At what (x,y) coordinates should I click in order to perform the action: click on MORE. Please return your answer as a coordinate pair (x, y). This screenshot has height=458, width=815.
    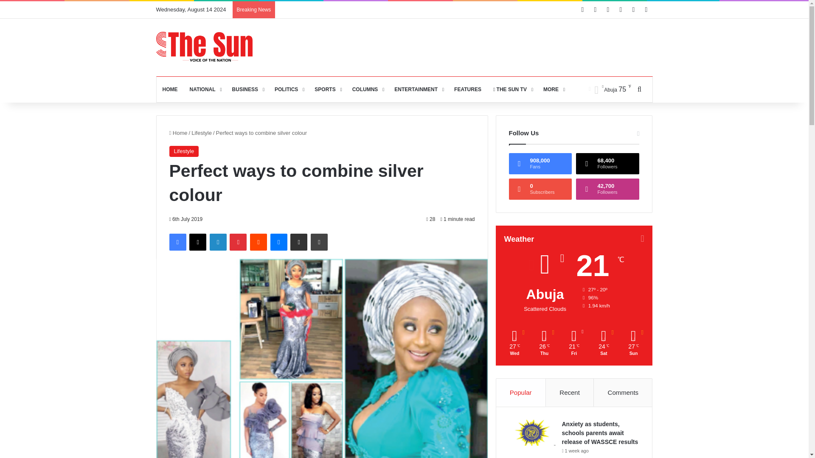
    Looking at the image, I should click on (553, 89).